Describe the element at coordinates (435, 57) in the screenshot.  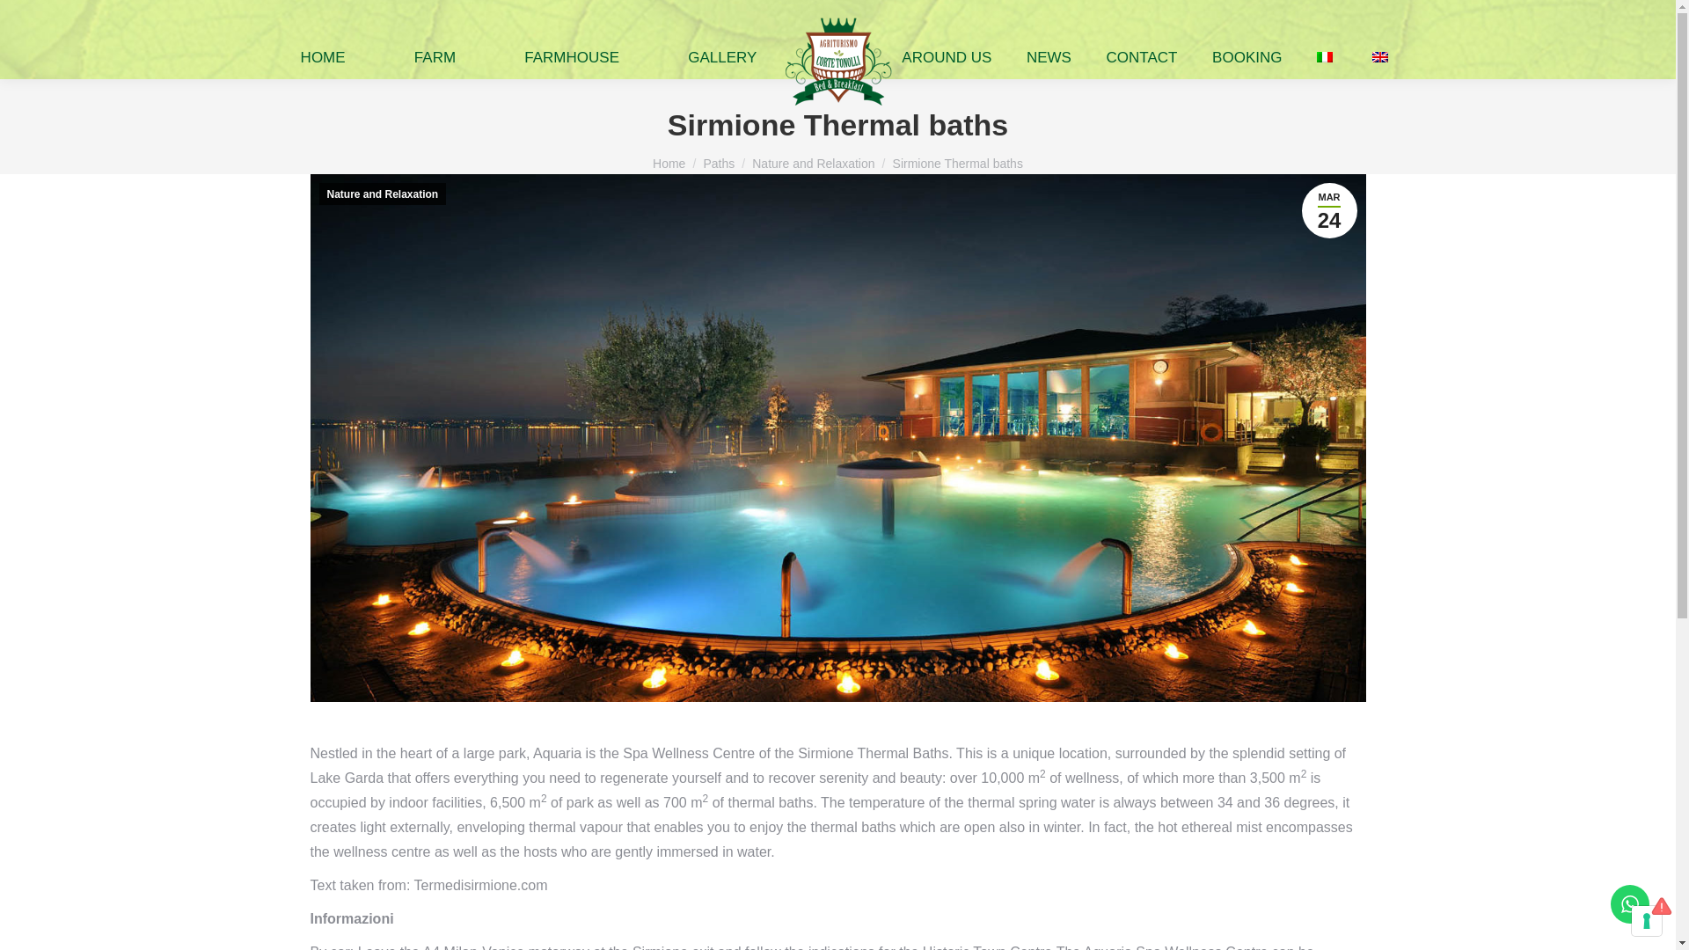
I see `FARM` at that location.